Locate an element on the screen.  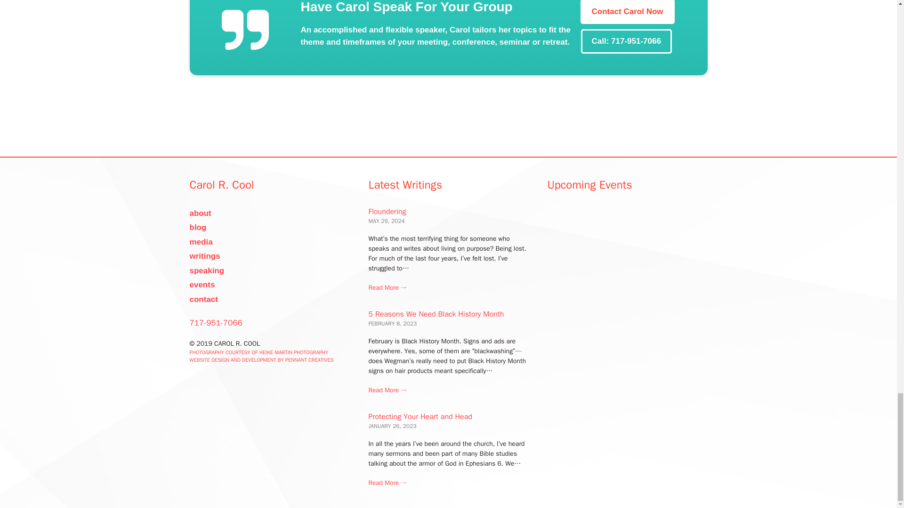
Protecting Your Heart and Head is located at coordinates (387, 484).